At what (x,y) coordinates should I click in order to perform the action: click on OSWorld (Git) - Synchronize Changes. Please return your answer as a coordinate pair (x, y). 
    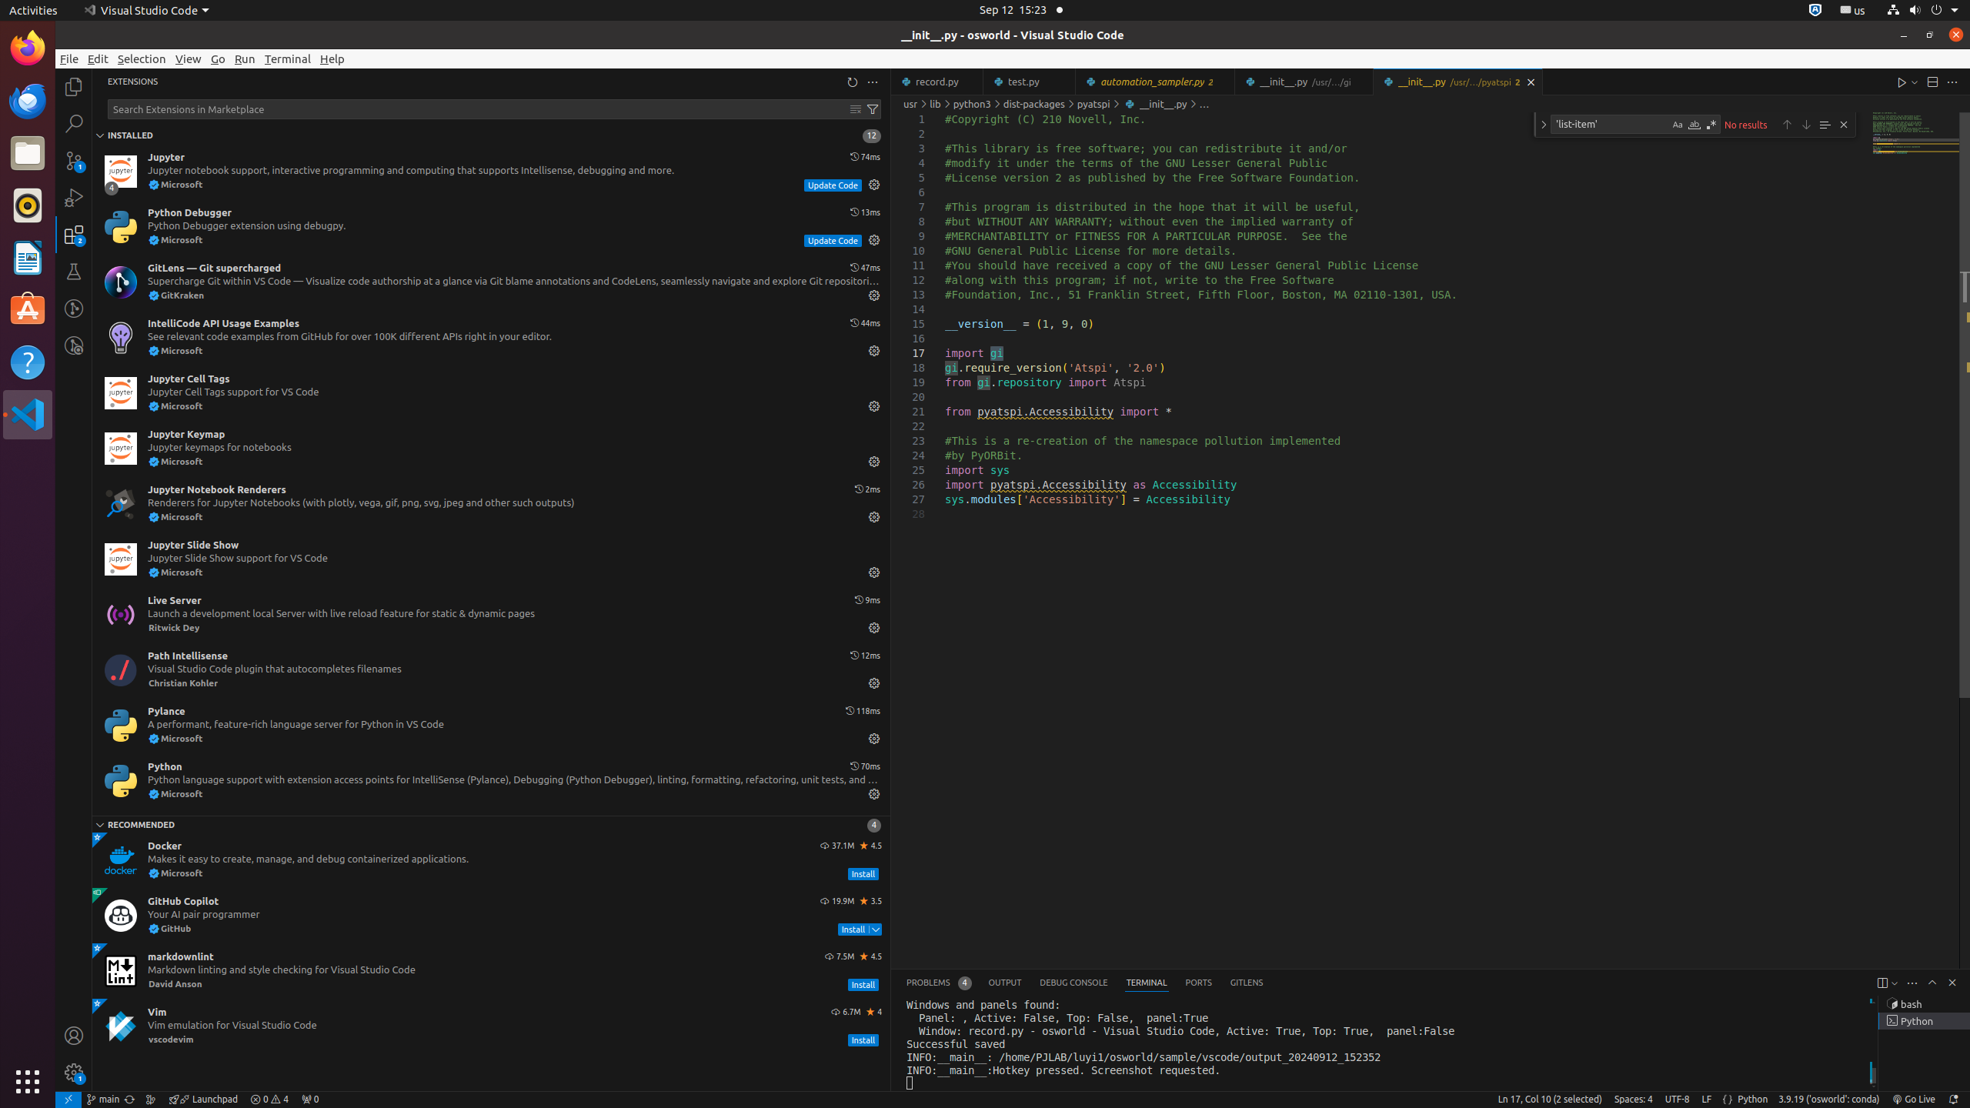
    Looking at the image, I should click on (129, 1100).